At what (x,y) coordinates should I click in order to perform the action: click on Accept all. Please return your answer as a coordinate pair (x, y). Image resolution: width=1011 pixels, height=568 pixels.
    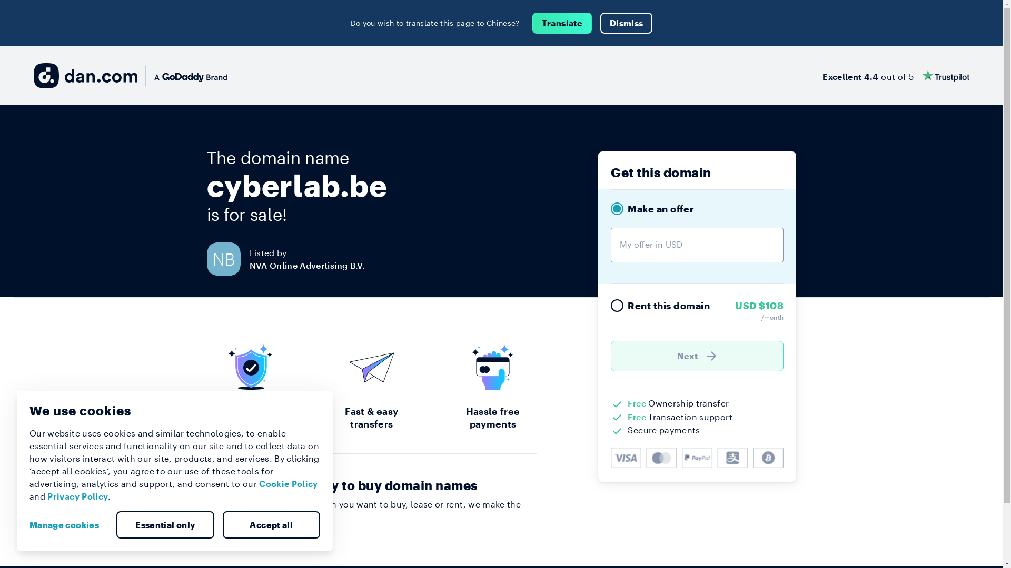
    Looking at the image, I should click on (271, 525).